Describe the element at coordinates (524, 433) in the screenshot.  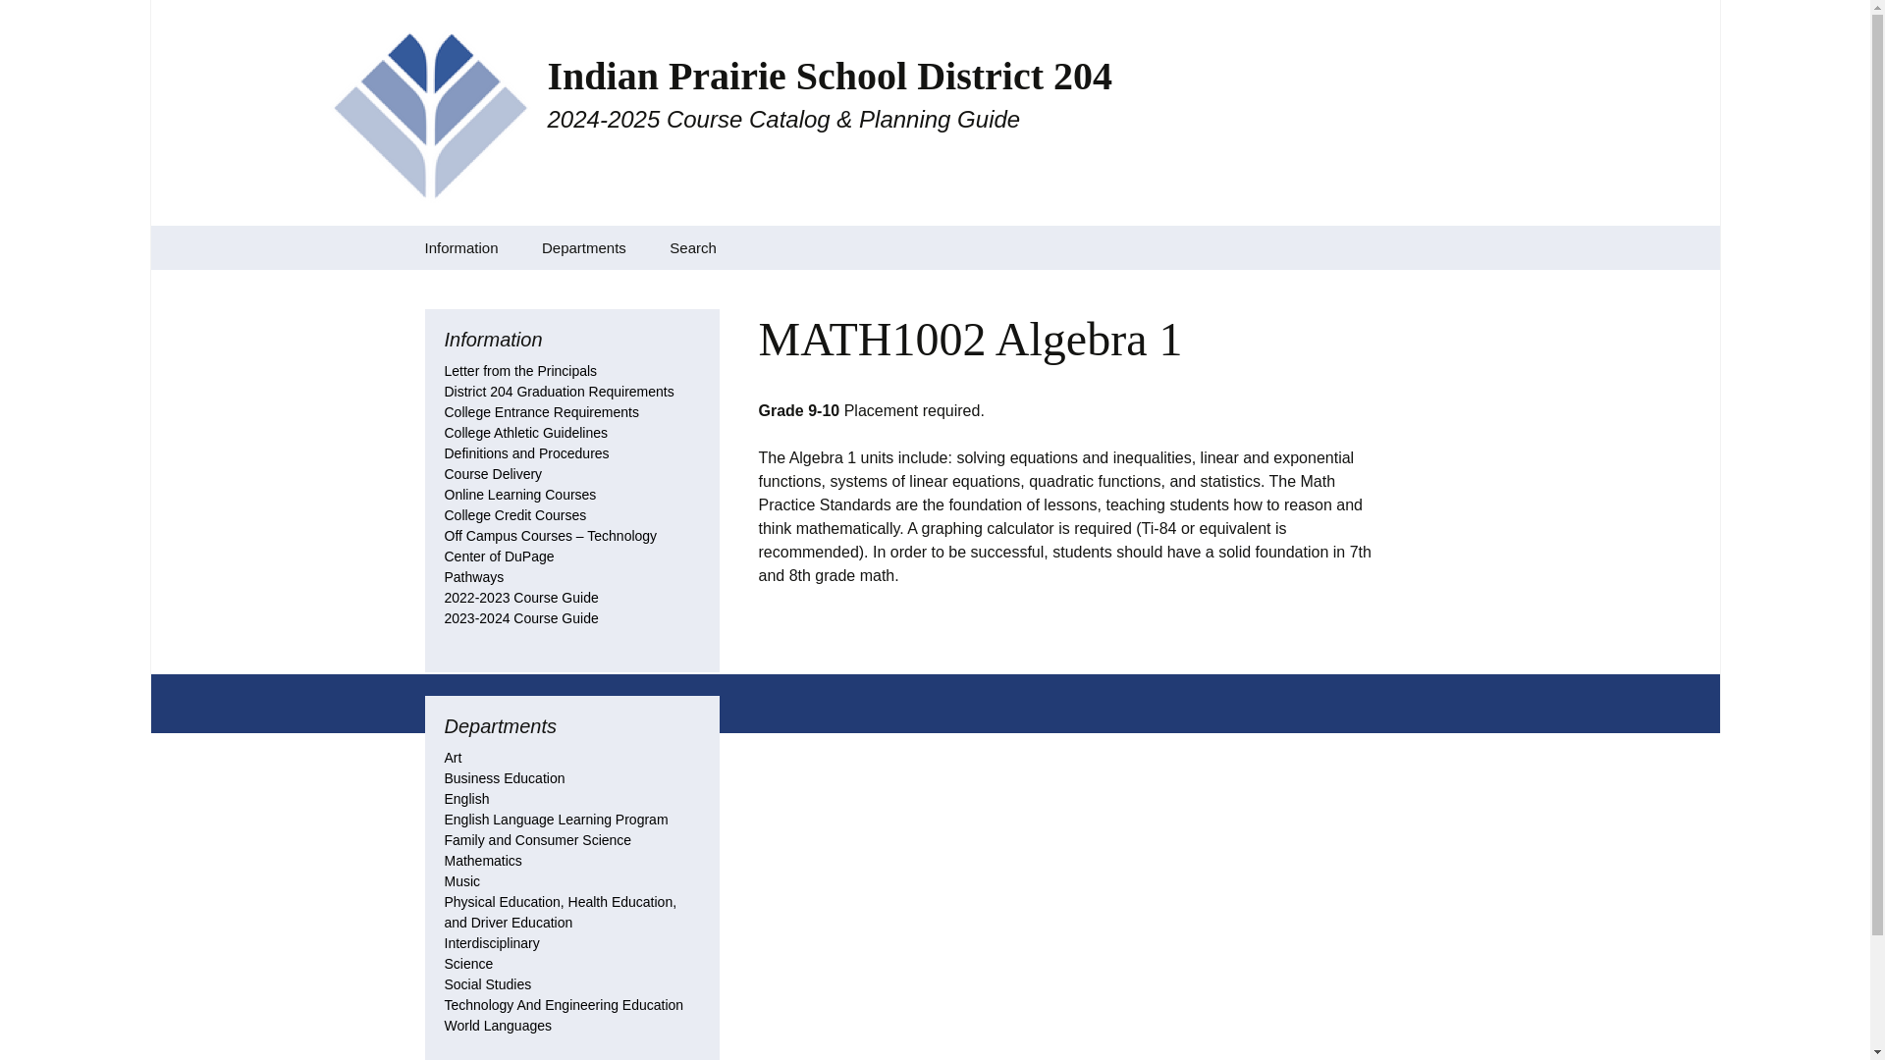
I see `College Athletic Guidelines` at that location.